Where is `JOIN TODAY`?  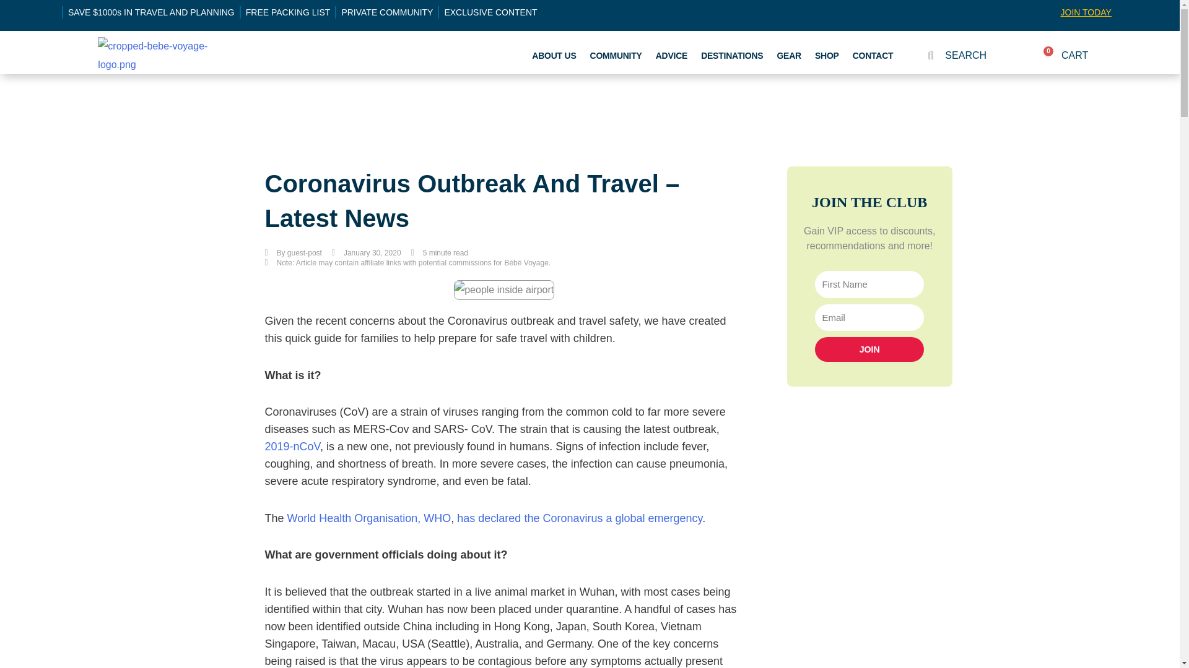
JOIN TODAY is located at coordinates (1085, 12).